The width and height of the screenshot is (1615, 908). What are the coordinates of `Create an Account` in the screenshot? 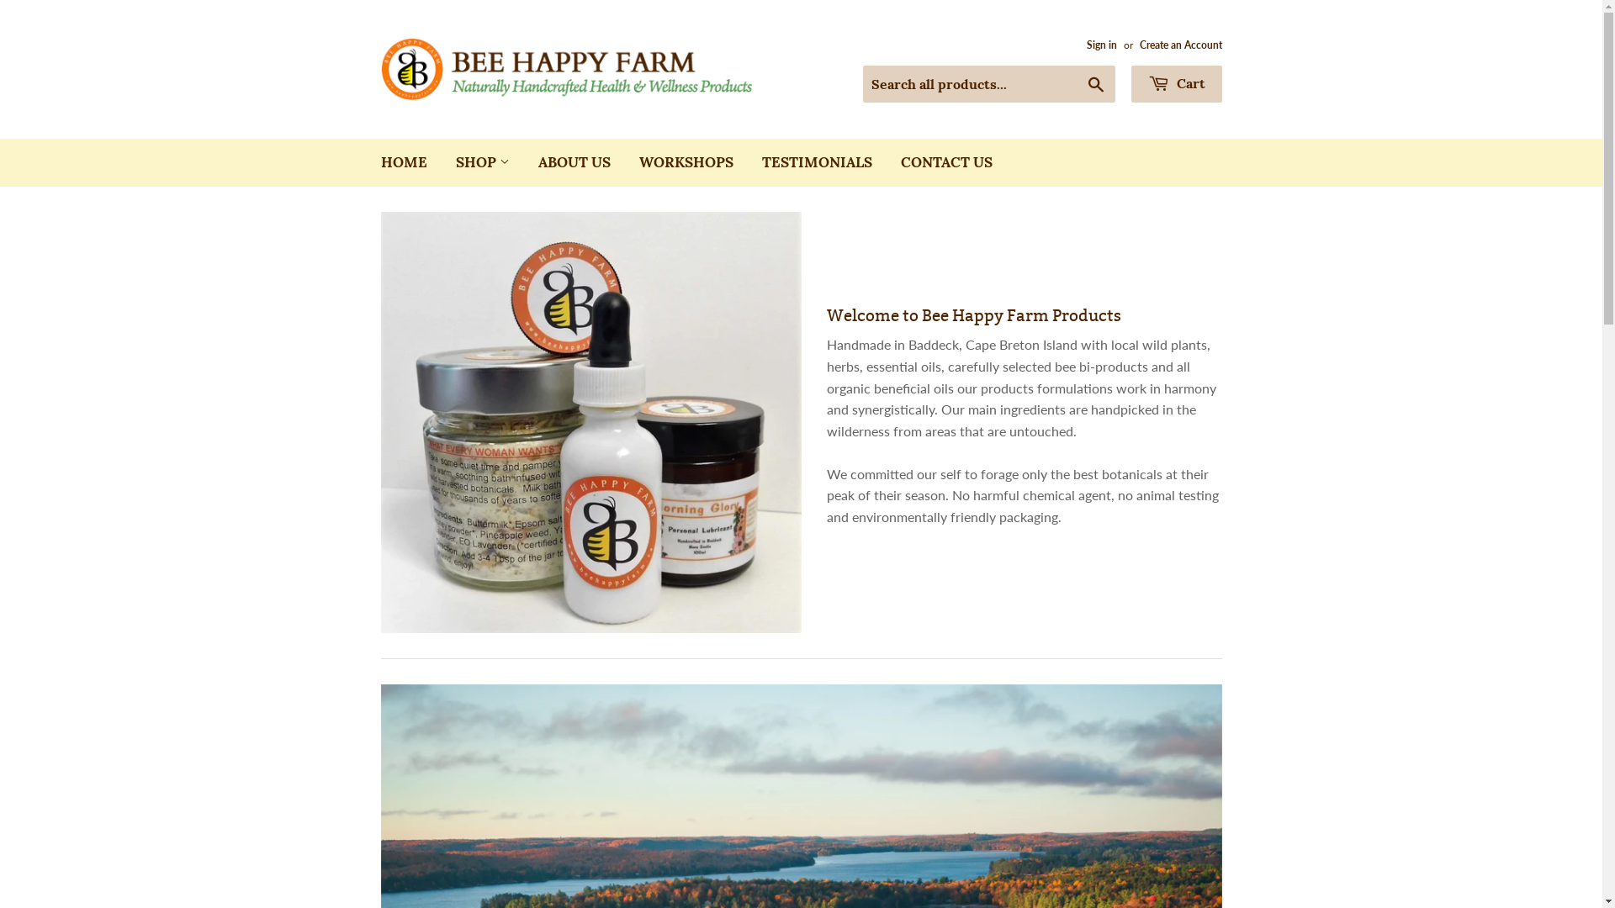 It's located at (1180, 45).